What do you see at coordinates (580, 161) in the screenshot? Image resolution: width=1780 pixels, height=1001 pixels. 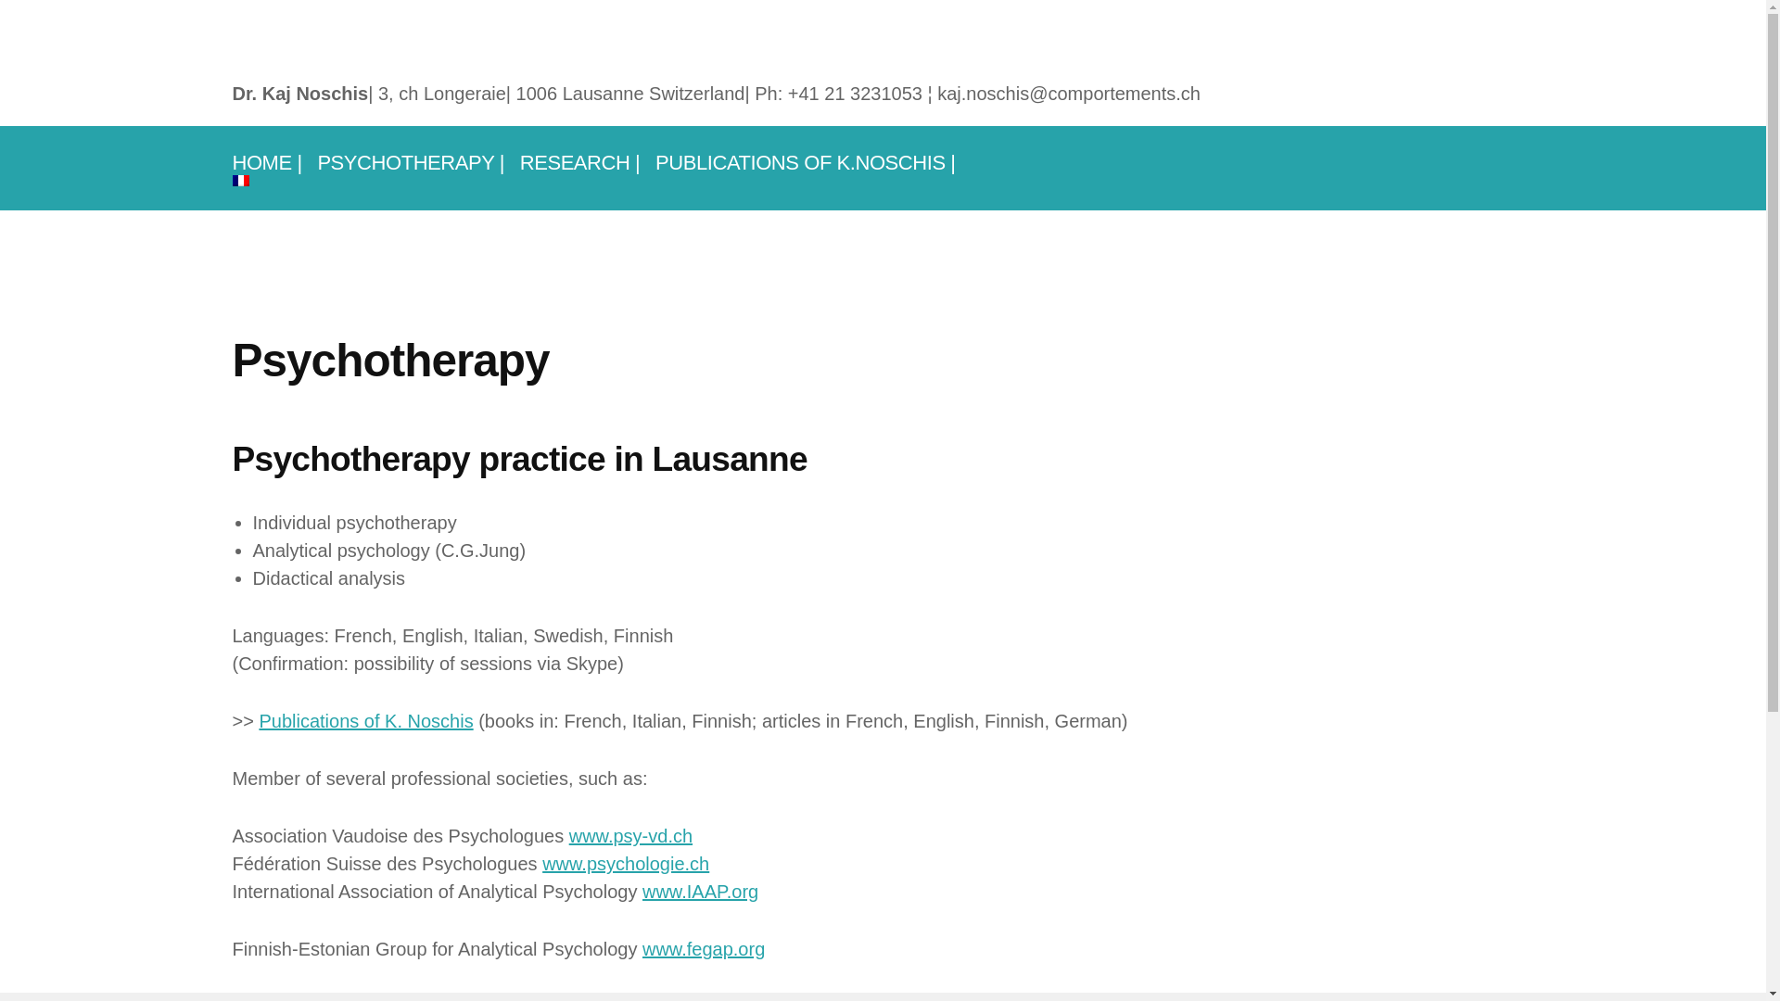 I see `RESEARCH |` at bounding box center [580, 161].